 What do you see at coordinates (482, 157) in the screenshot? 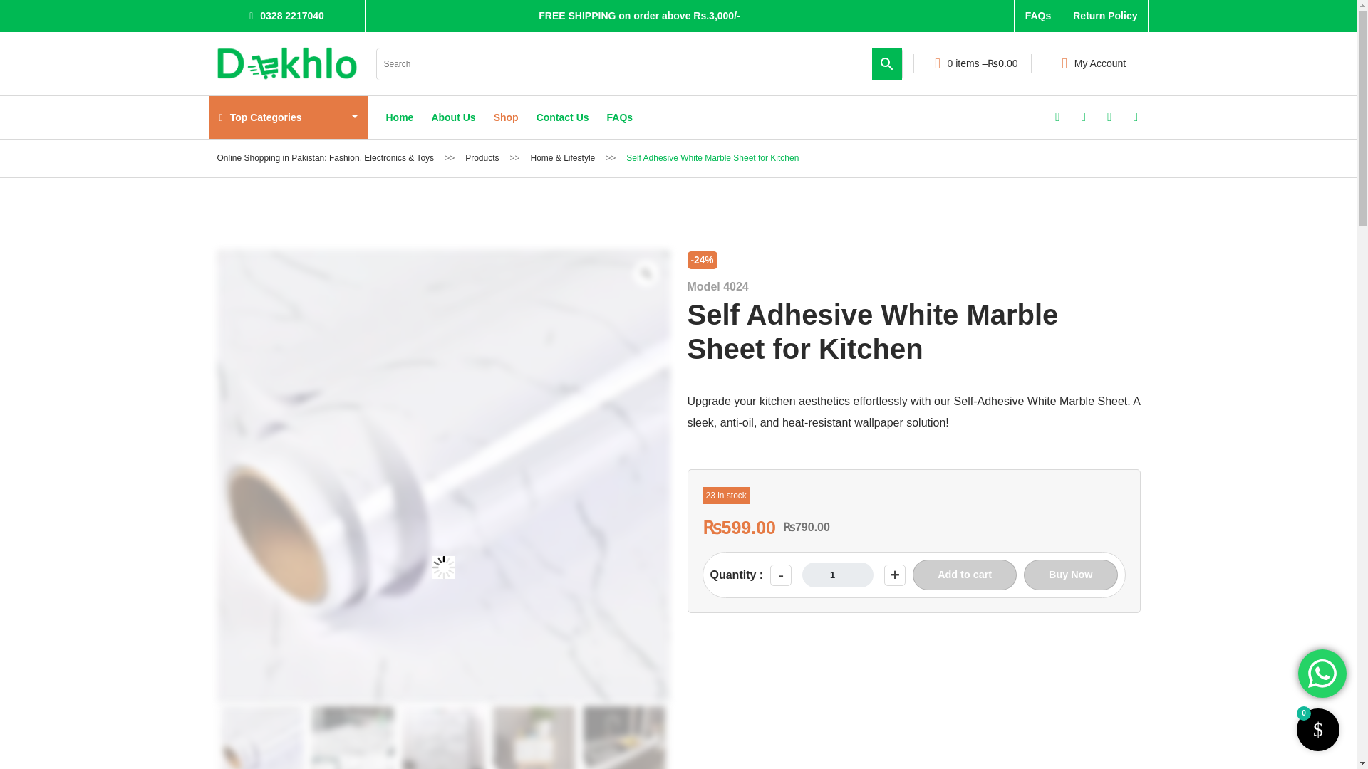
I see `Go to Products.` at bounding box center [482, 157].